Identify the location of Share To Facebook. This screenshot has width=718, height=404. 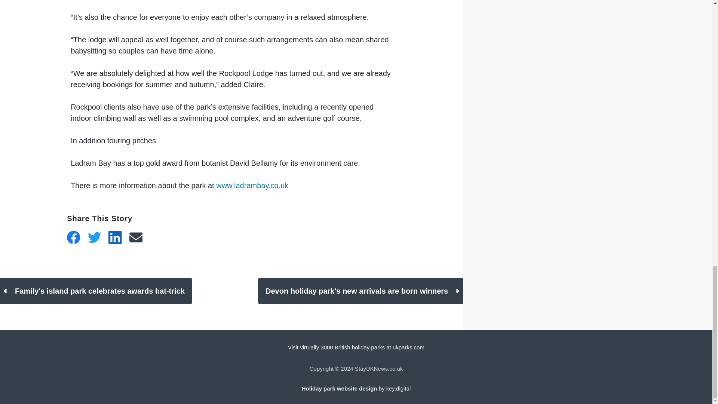
(73, 237).